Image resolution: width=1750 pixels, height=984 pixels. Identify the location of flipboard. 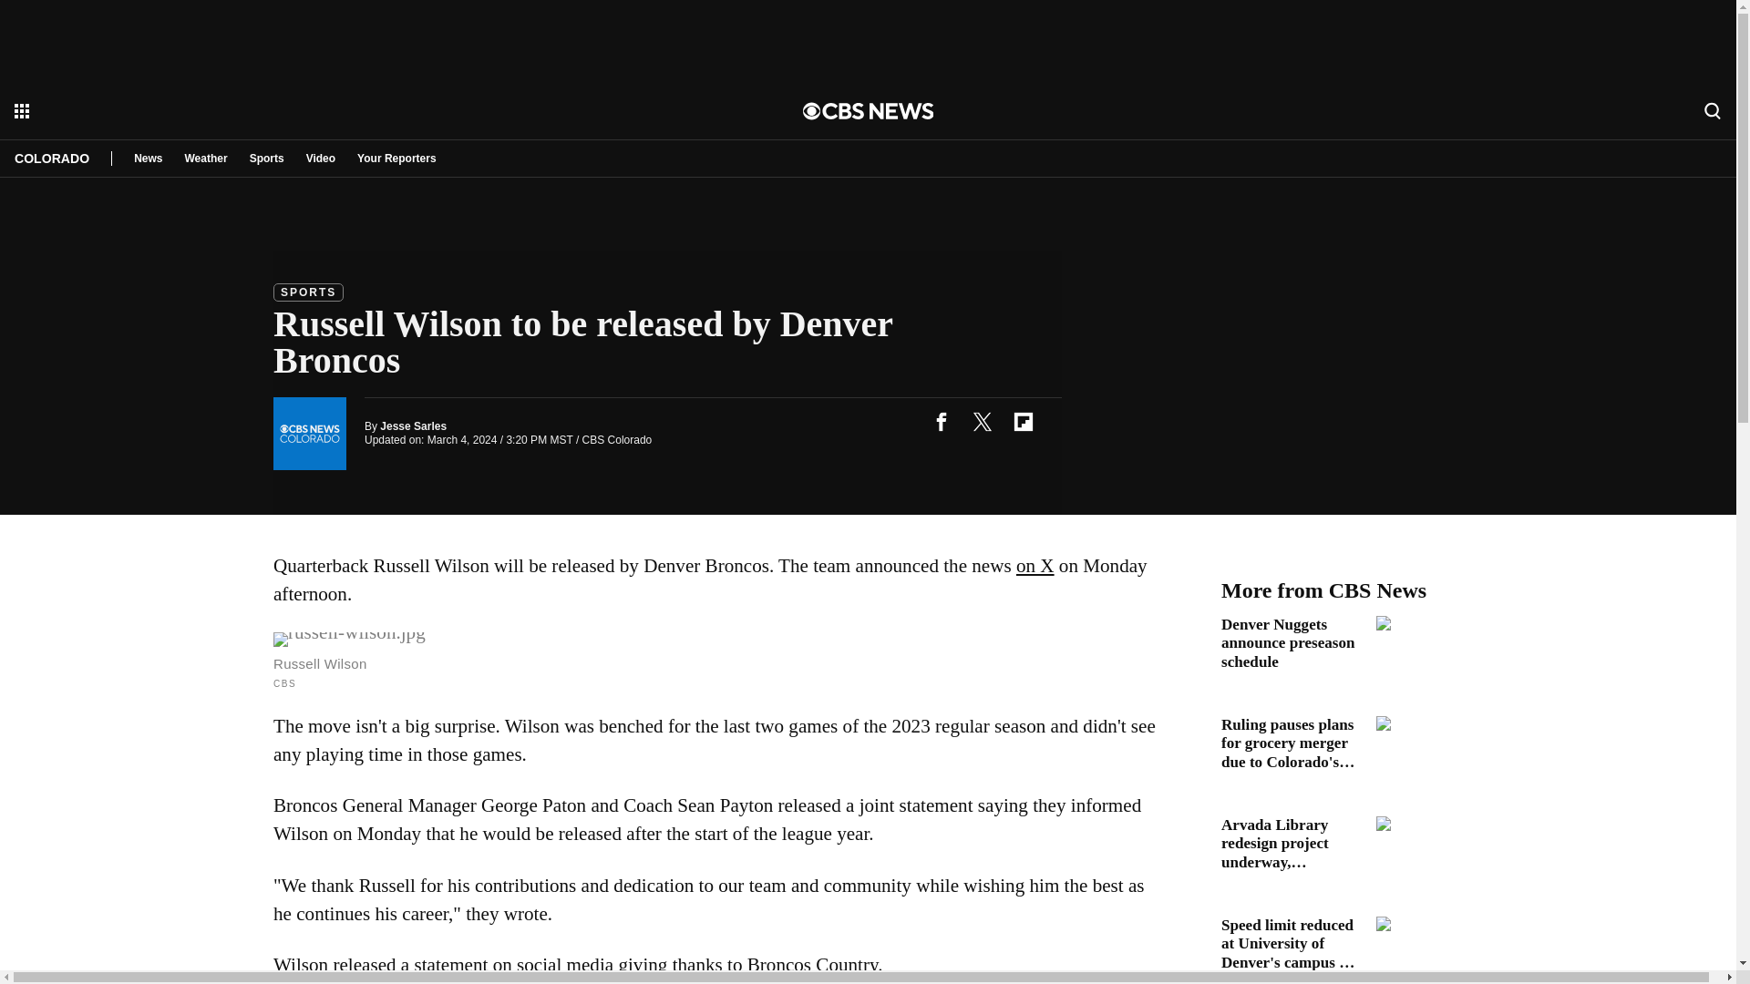
(1023, 421).